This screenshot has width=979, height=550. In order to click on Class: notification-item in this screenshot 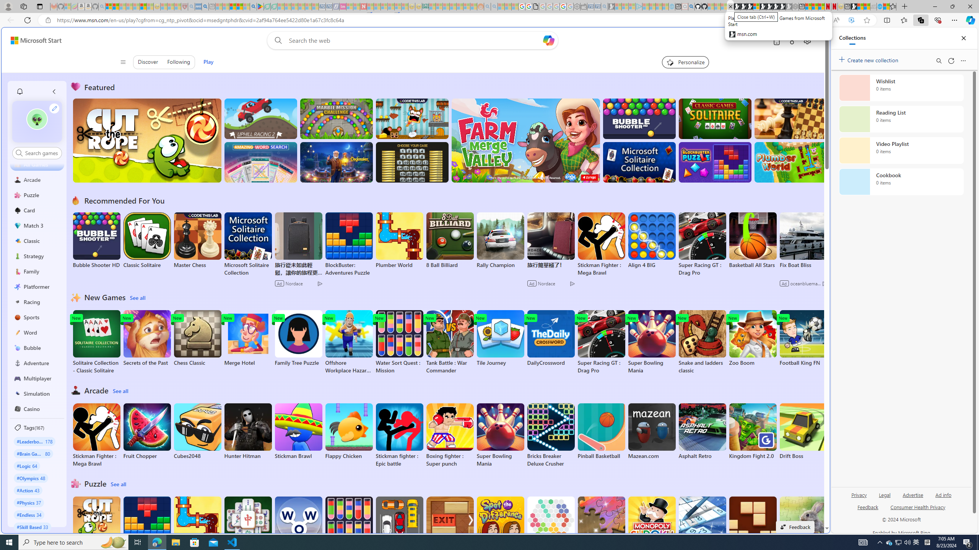, I will do `click(19, 92)`.